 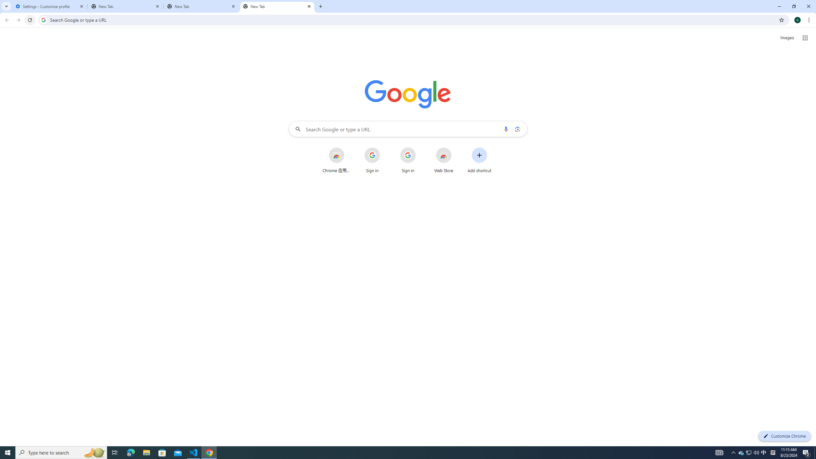 I want to click on Web Store, so click(x=444, y=160).